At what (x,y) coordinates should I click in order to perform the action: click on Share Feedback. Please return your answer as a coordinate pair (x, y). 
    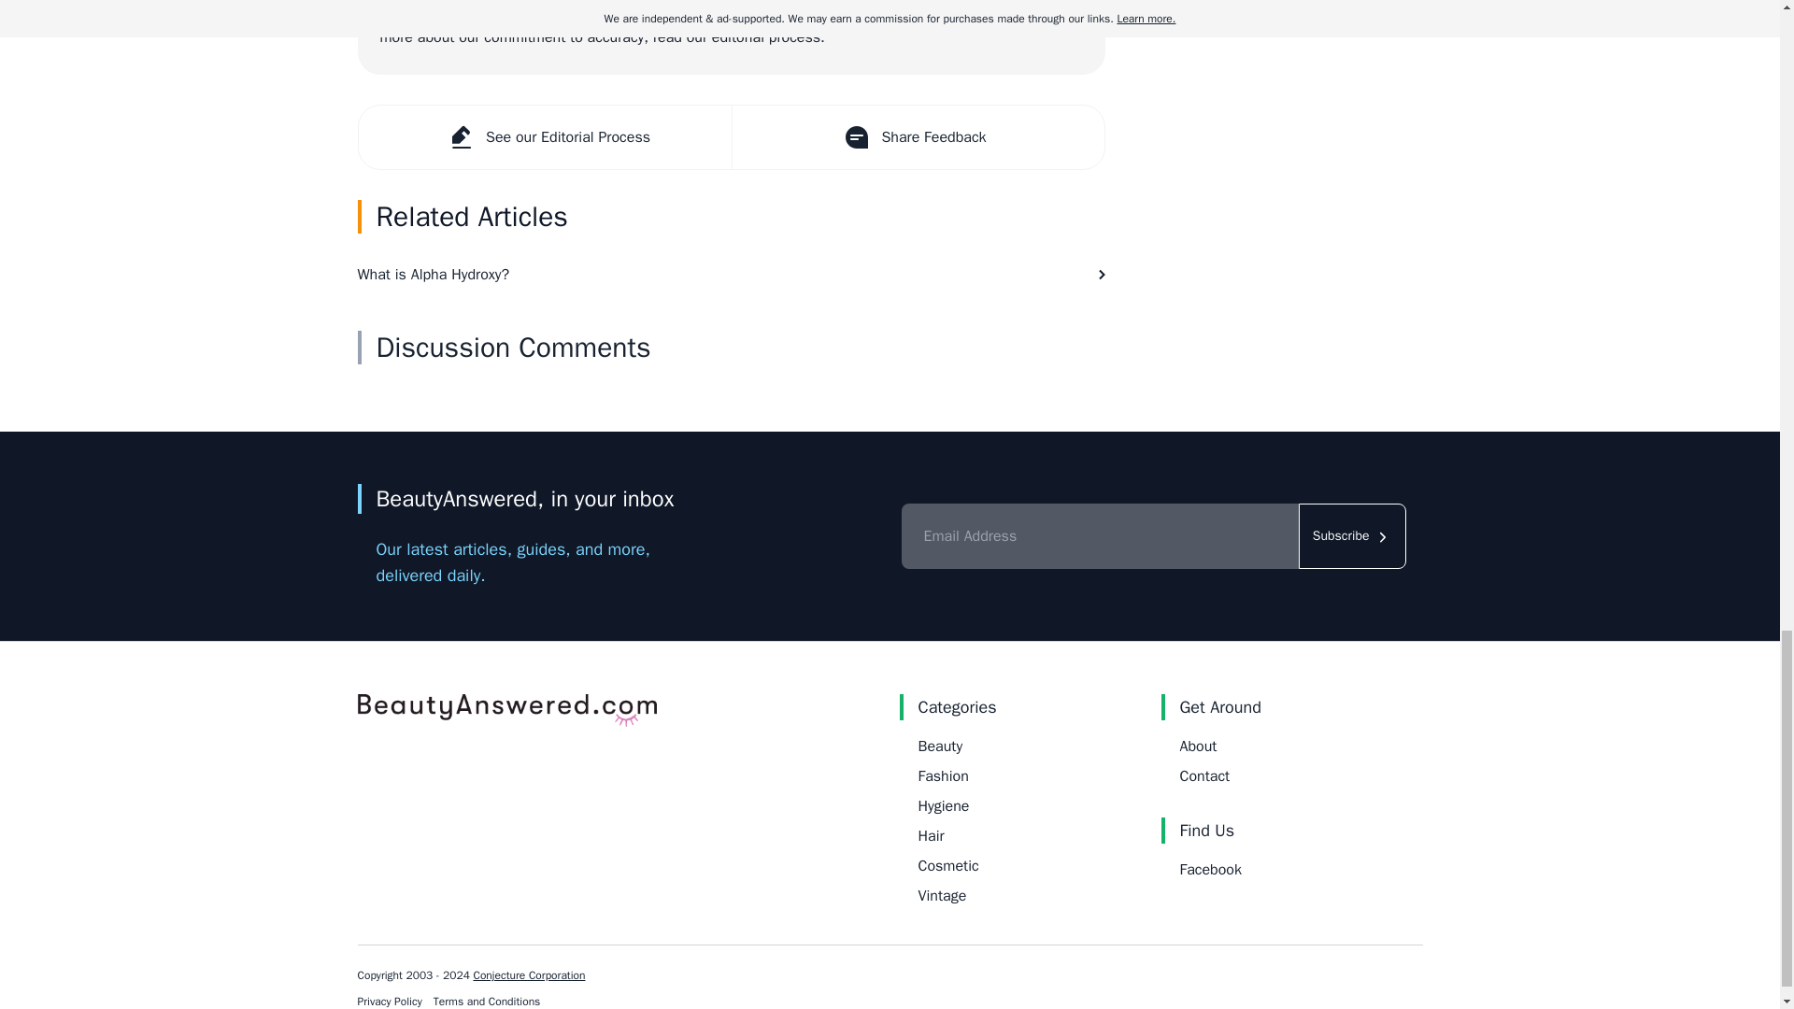
    Looking at the image, I should click on (916, 137).